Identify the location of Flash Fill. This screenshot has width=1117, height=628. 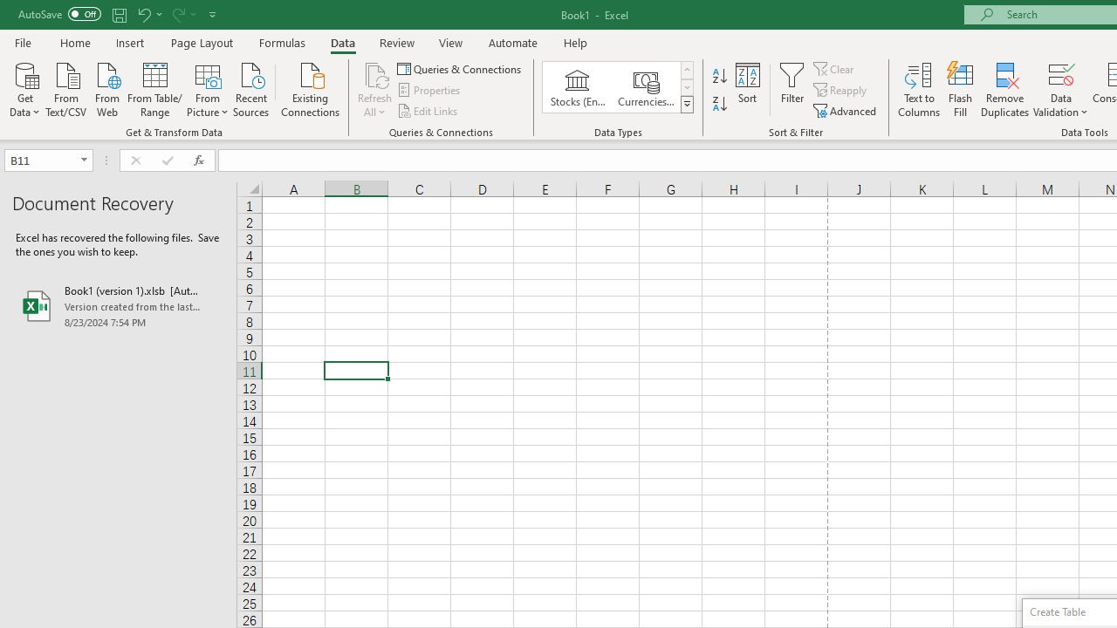
(961, 89).